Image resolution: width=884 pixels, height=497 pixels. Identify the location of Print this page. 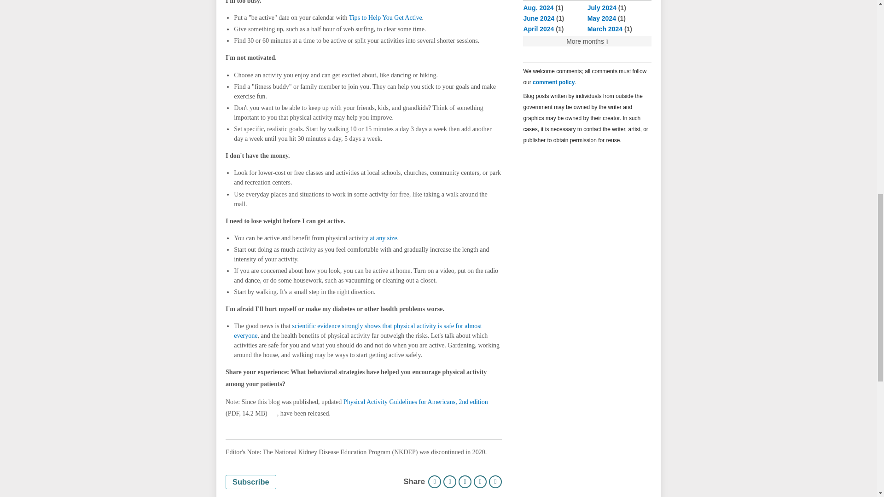
(435, 481).